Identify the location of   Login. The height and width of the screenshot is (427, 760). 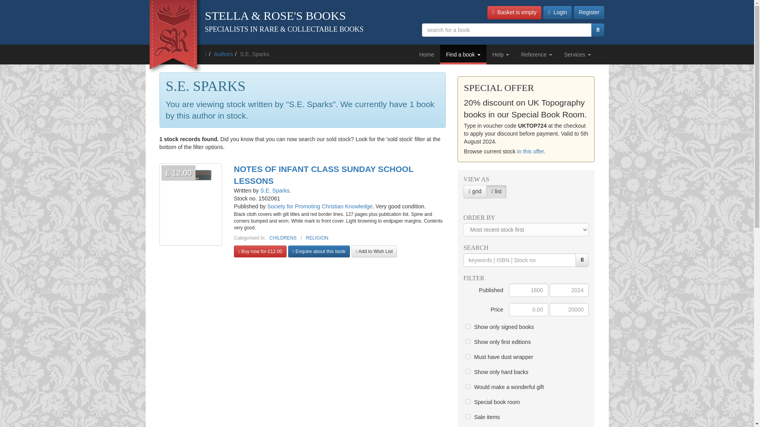
(557, 13).